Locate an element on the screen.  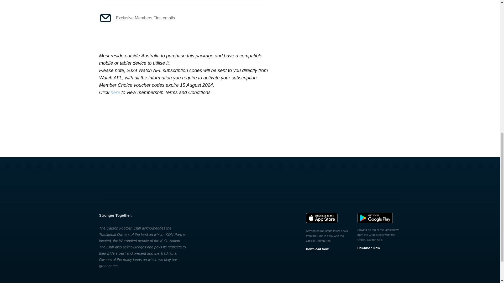
Download Now is located at coordinates (369, 248).